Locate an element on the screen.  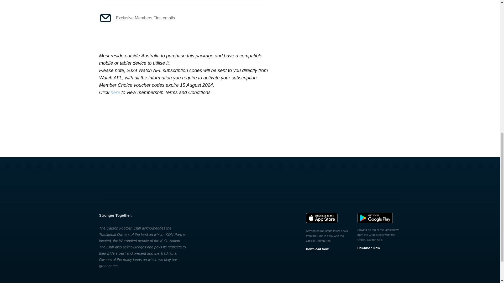
Download Now is located at coordinates (369, 248).